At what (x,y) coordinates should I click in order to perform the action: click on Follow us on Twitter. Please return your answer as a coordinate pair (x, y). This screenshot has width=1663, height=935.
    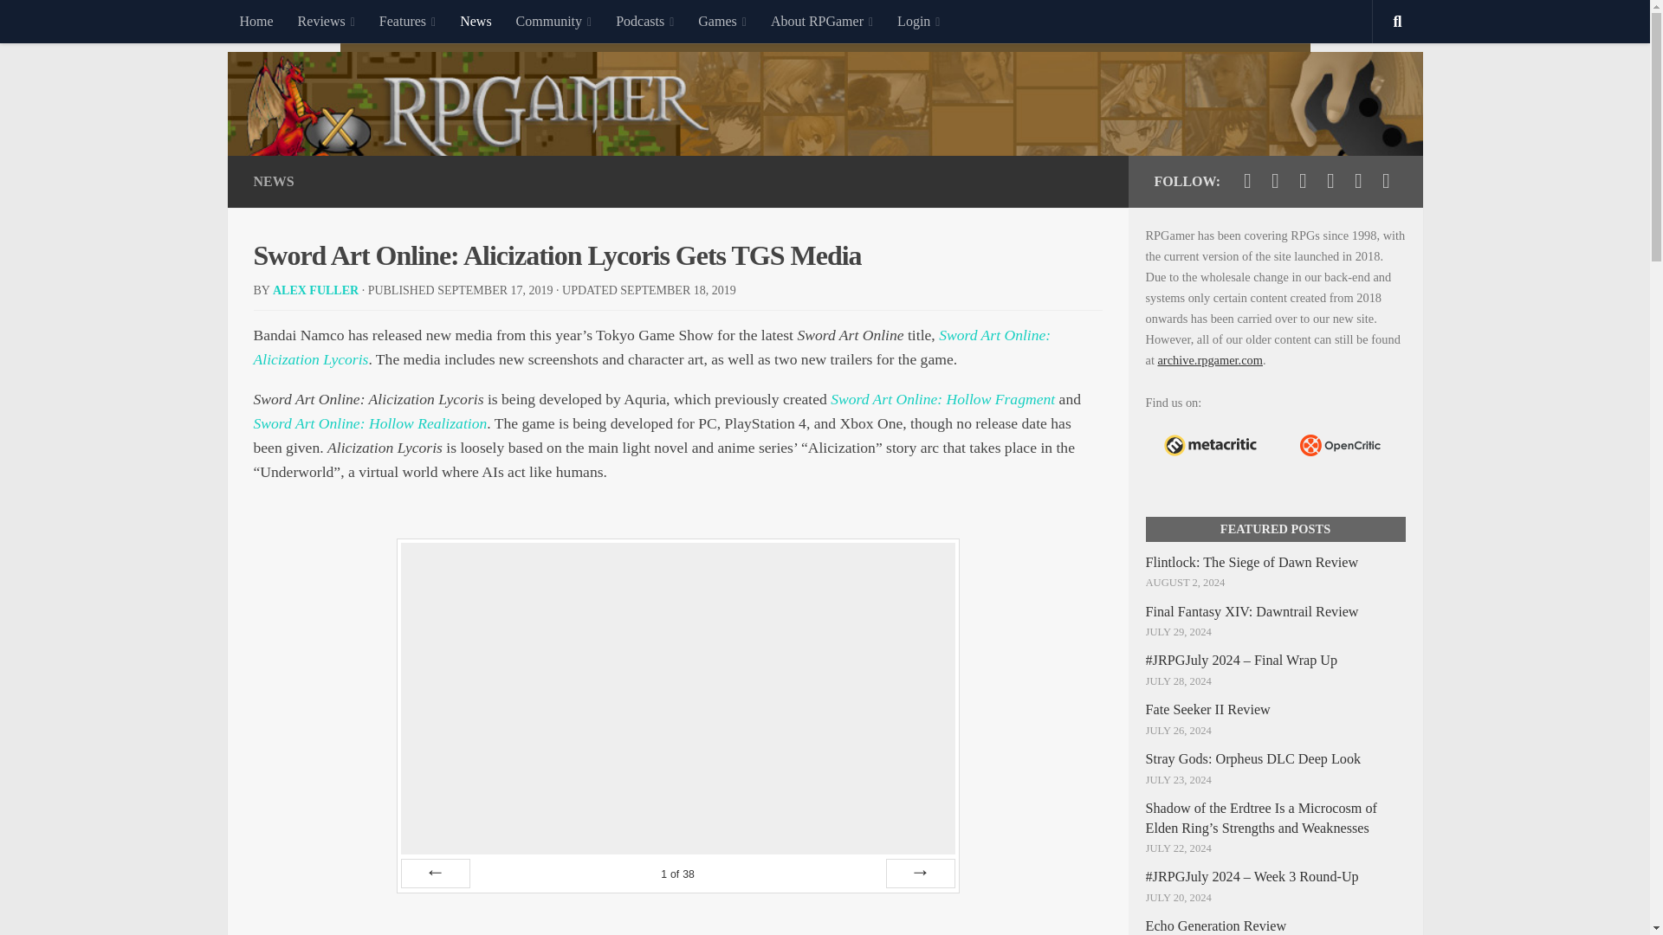
    Looking at the image, I should click on (1247, 180).